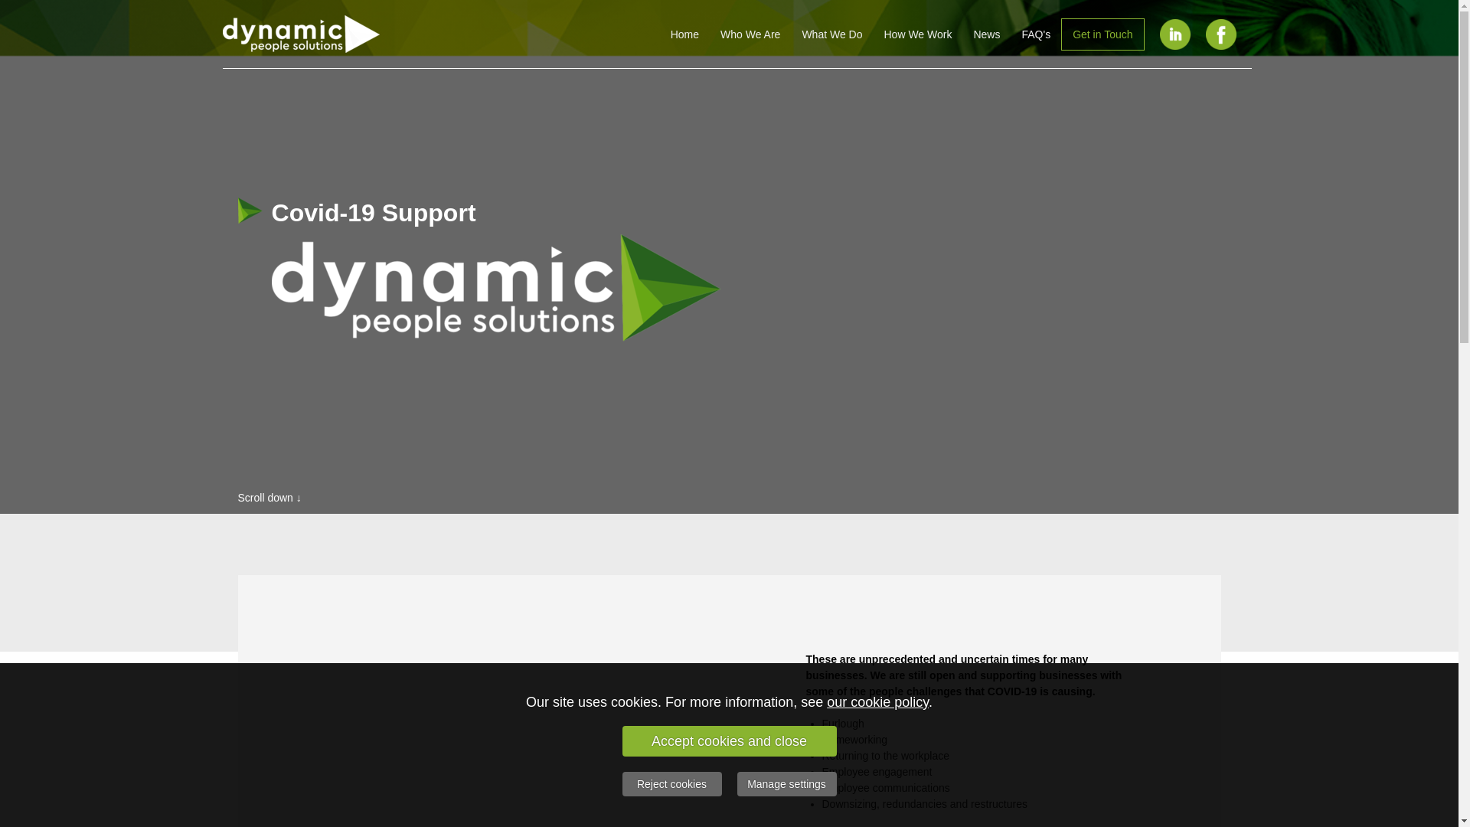 This screenshot has height=827, width=1470. What do you see at coordinates (831, 33) in the screenshot?
I see `What We Do` at bounding box center [831, 33].